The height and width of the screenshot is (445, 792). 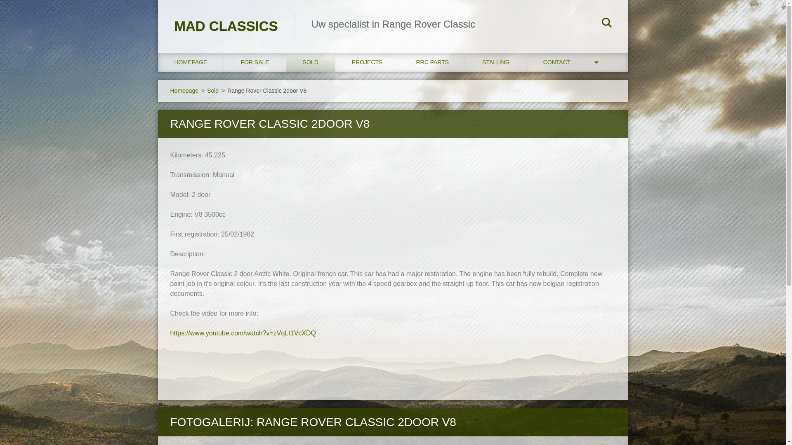 What do you see at coordinates (310, 62) in the screenshot?
I see `SOLD` at bounding box center [310, 62].